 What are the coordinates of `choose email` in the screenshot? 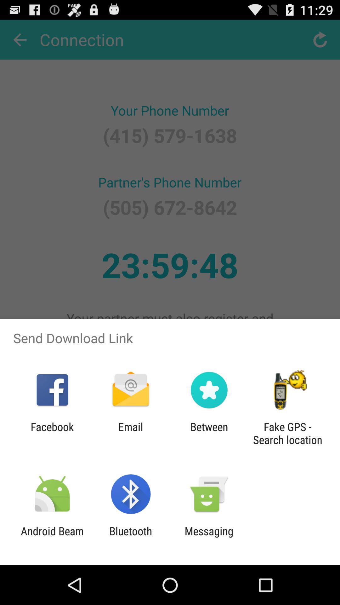 It's located at (130, 433).